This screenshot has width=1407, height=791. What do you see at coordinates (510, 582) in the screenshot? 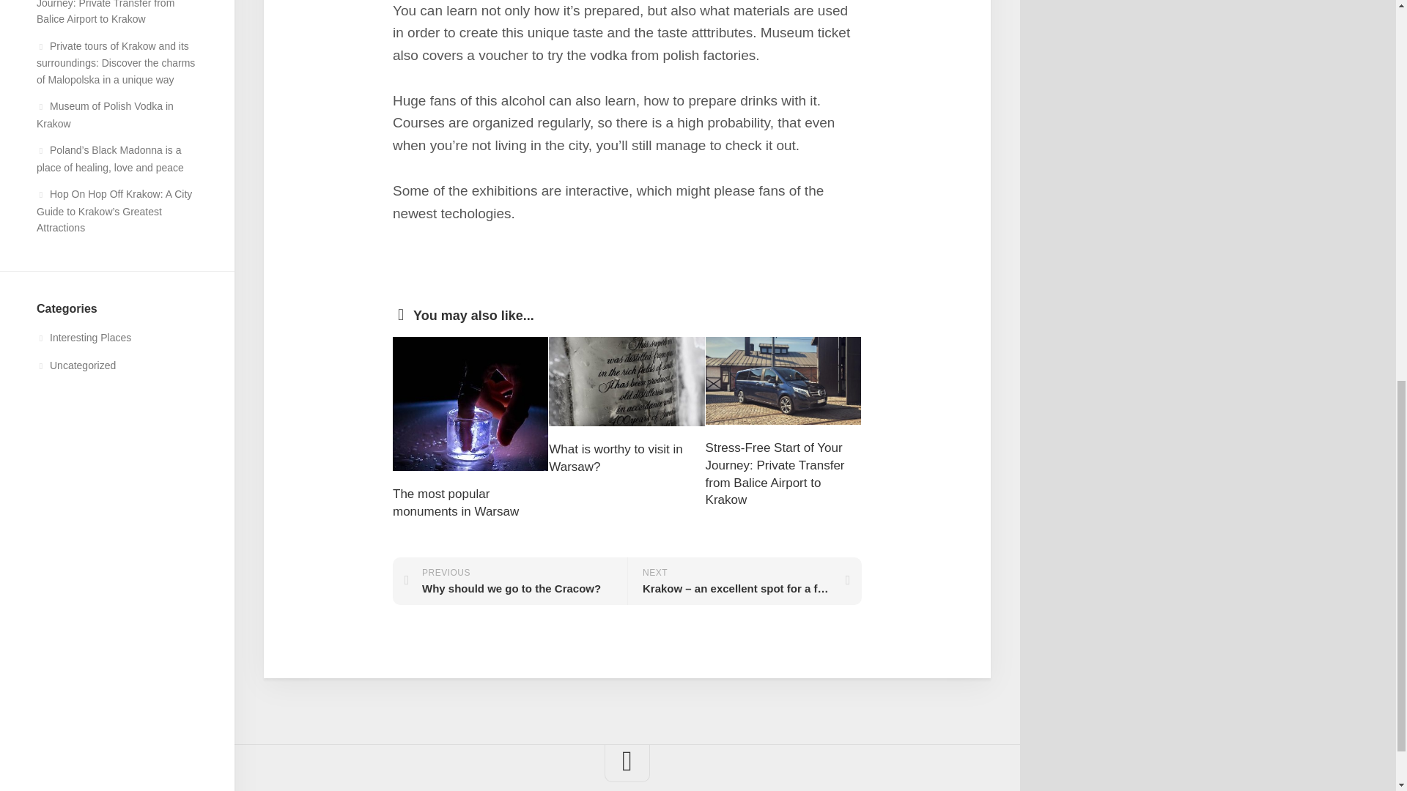
I see `Uncategorized` at bounding box center [510, 582].